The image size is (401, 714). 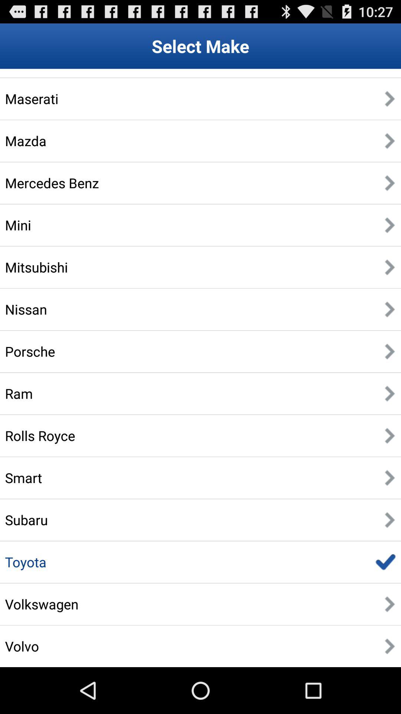 What do you see at coordinates (30, 351) in the screenshot?
I see `scroll until porsche` at bounding box center [30, 351].